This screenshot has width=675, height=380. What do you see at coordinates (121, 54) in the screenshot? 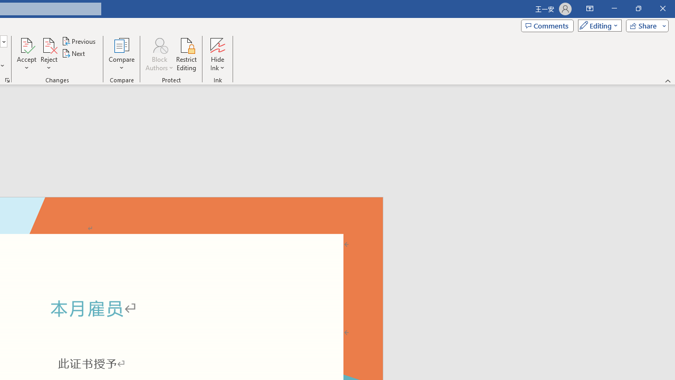
I see `Compare` at bounding box center [121, 54].